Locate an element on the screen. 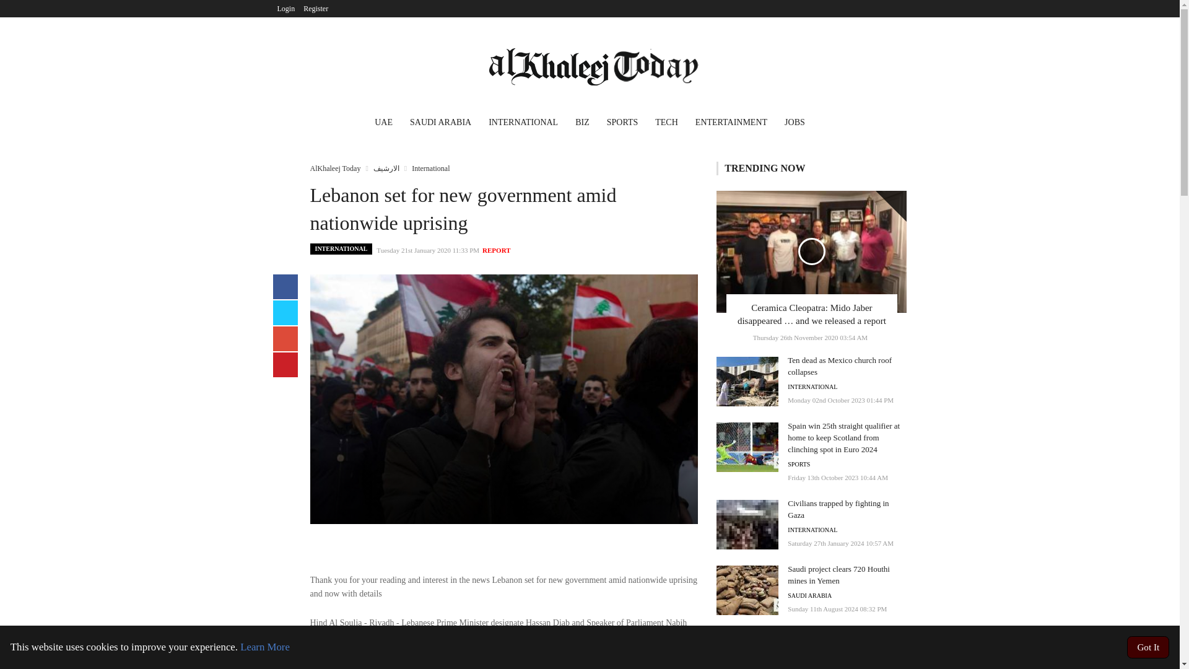 The width and height of the screenshot is (1189, 669). Login is located at coordinates (285, 9).